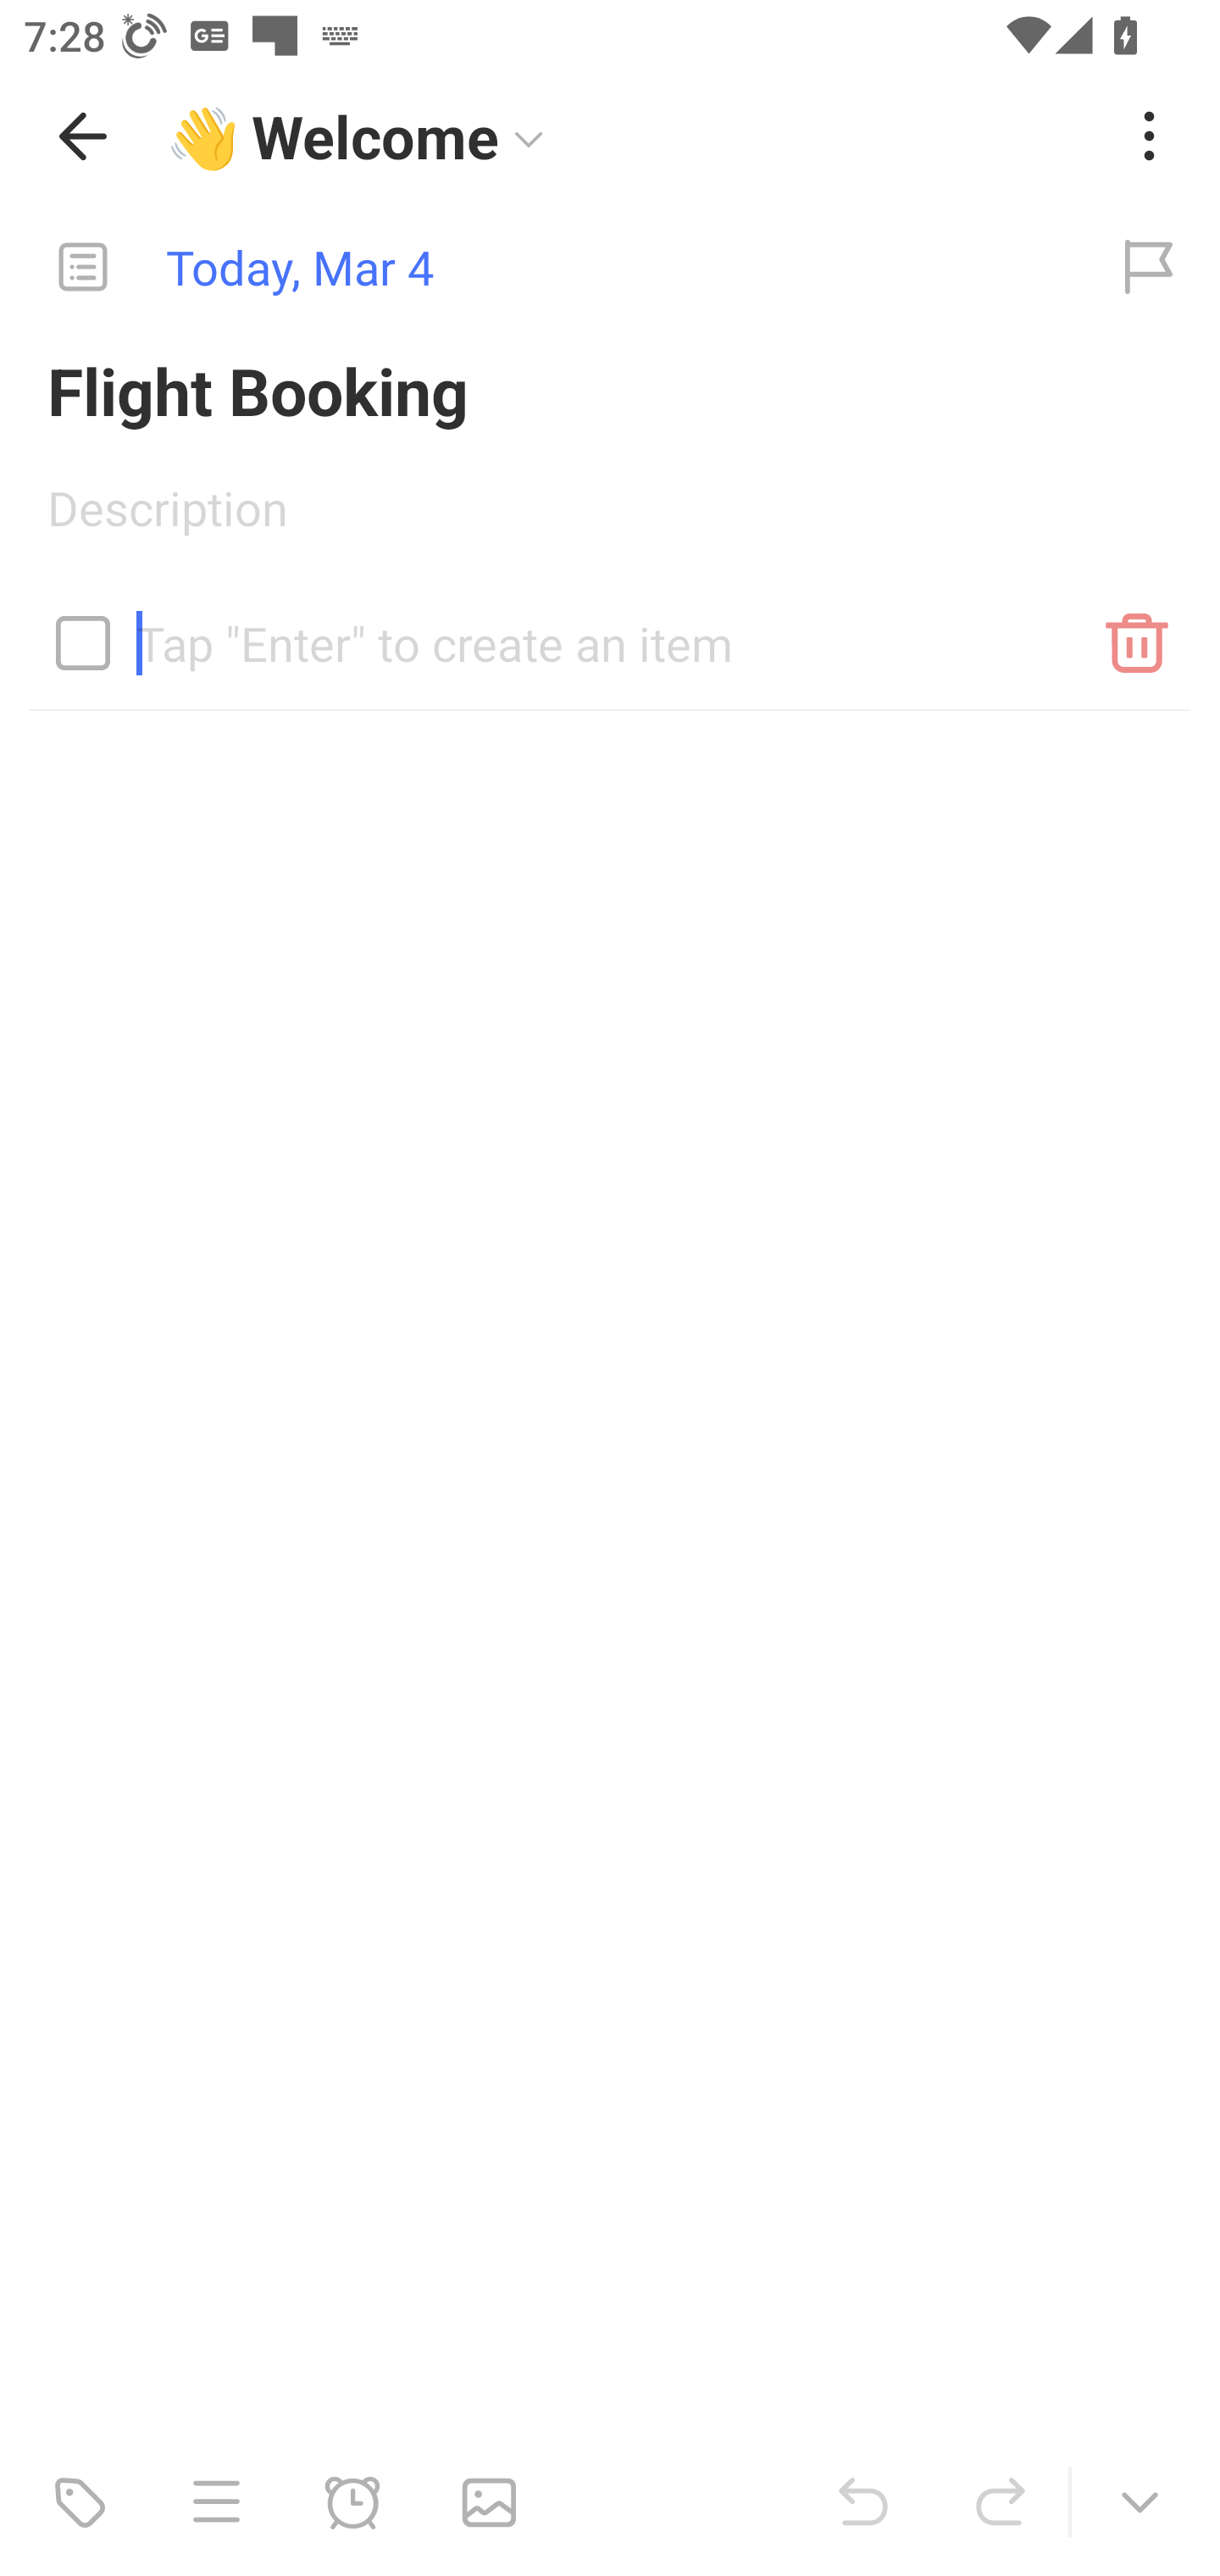 The height and width of the screenshot is (2576, 1220). I want to click on Tap "Enter" to create an item, so click(610, 630).